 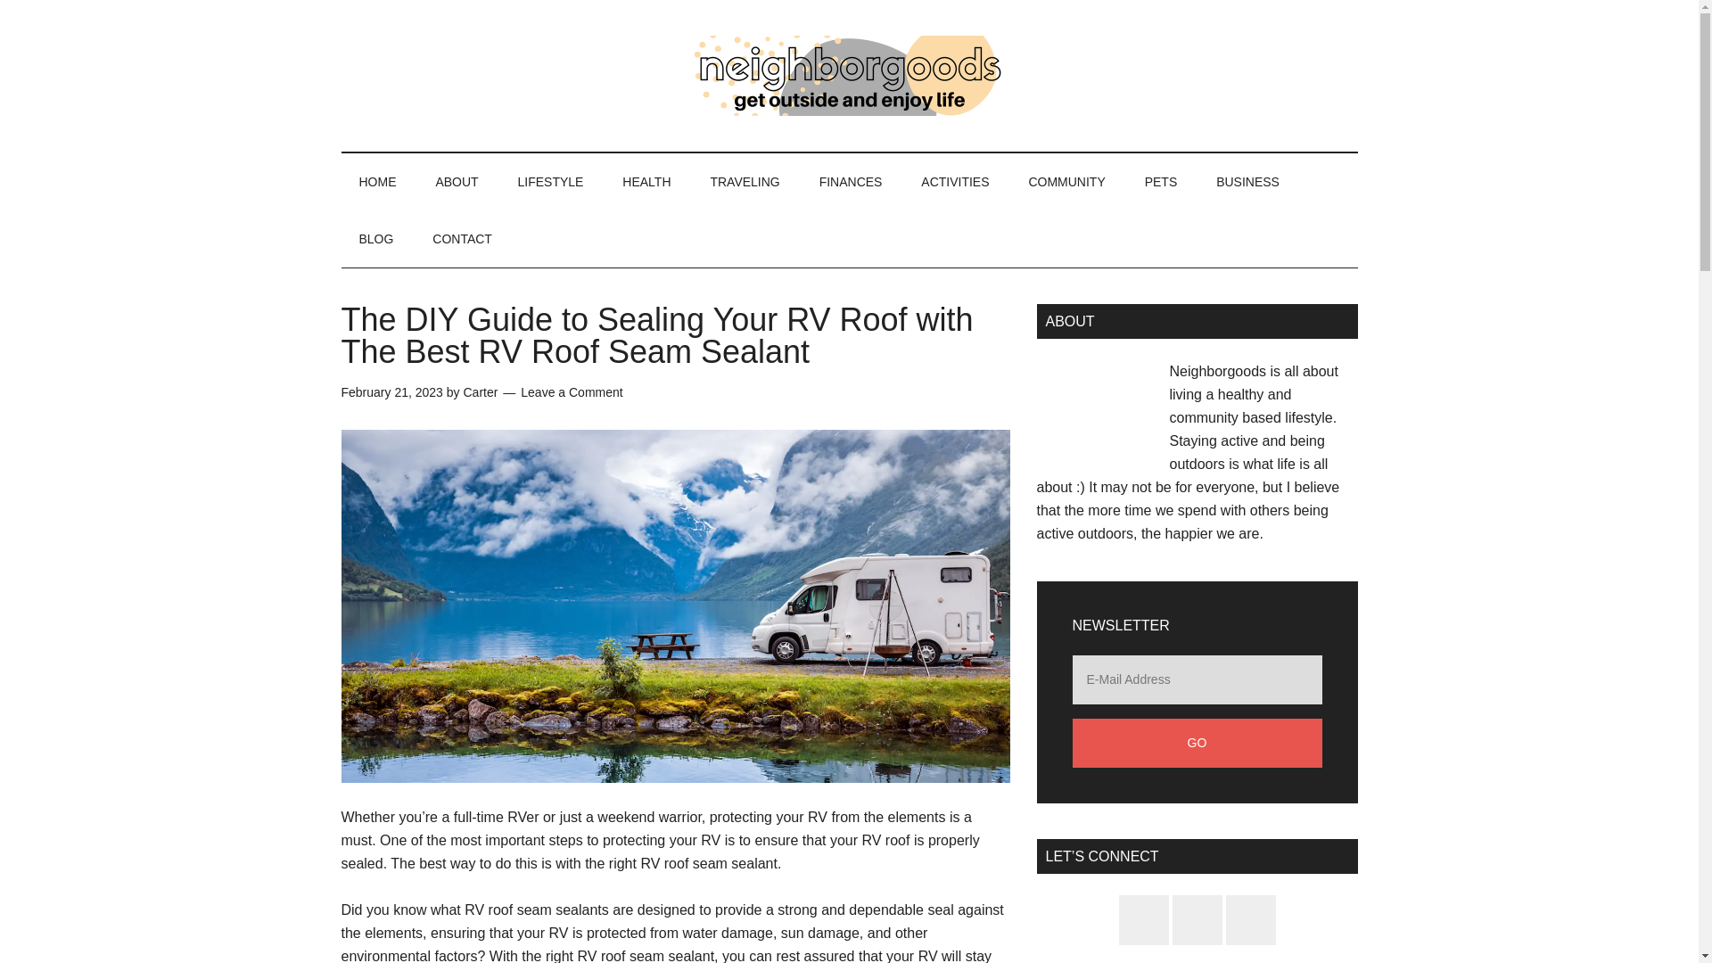 What do you see at coordinates (744, 182) in the screenshot?
I see `TRAVELING` at bounding box center [744, 182].